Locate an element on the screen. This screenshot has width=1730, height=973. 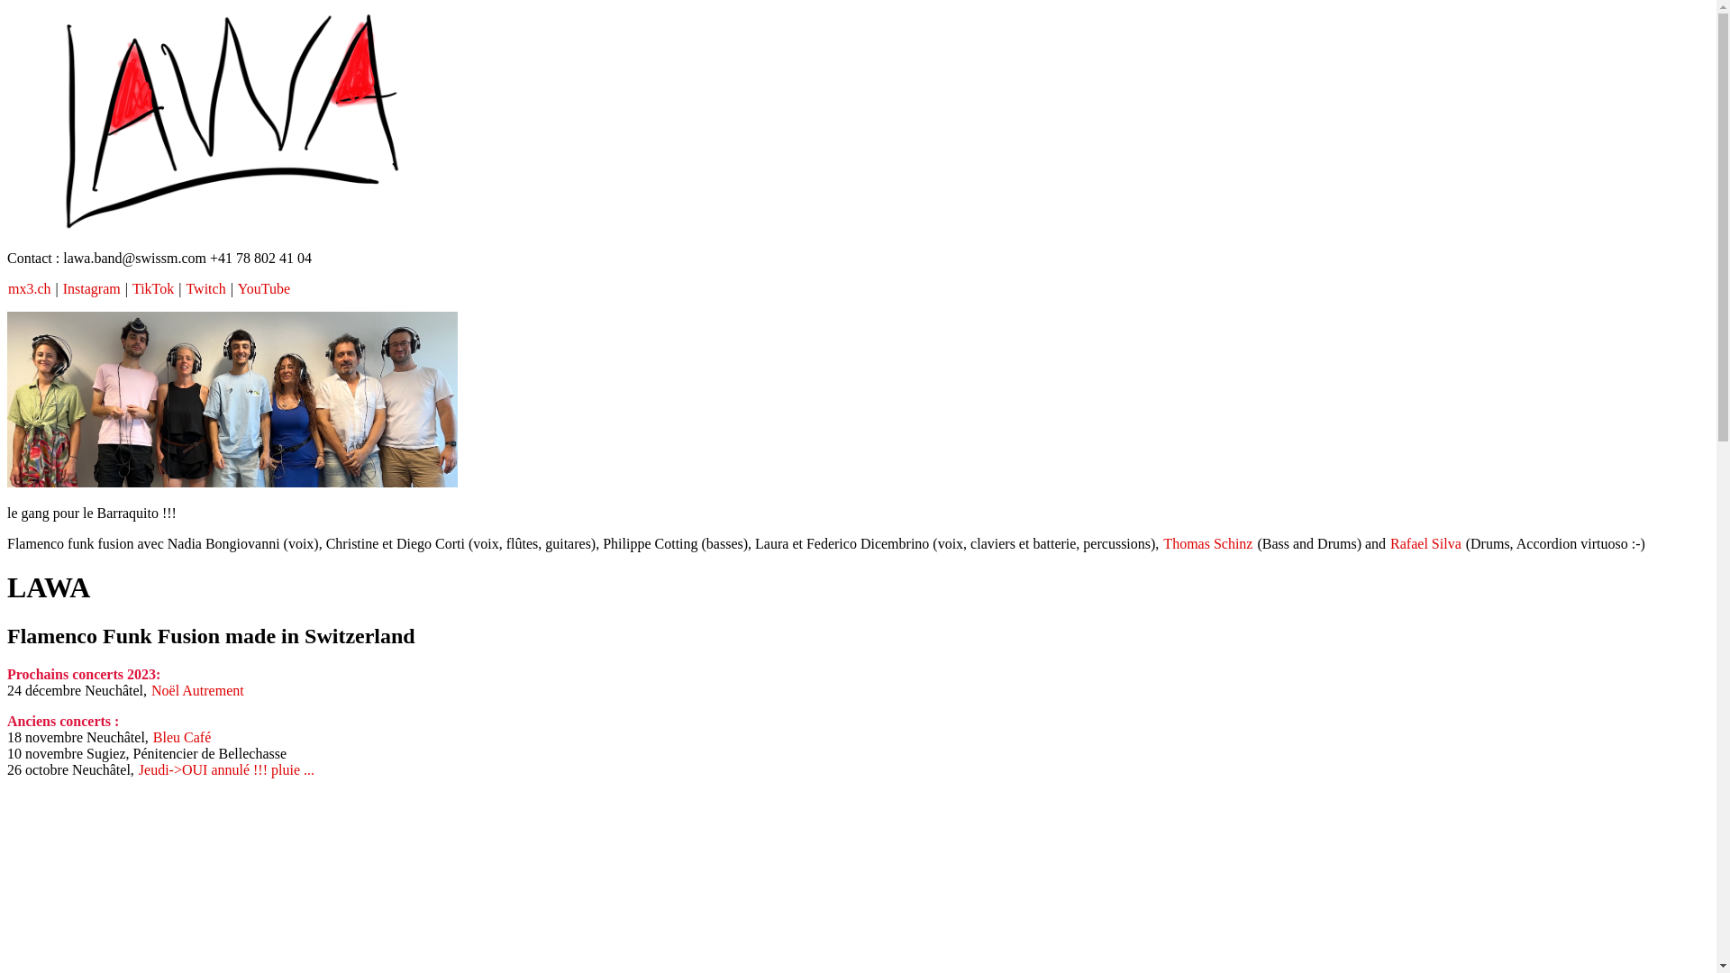
Twitch is located at coordinates (205, 288).